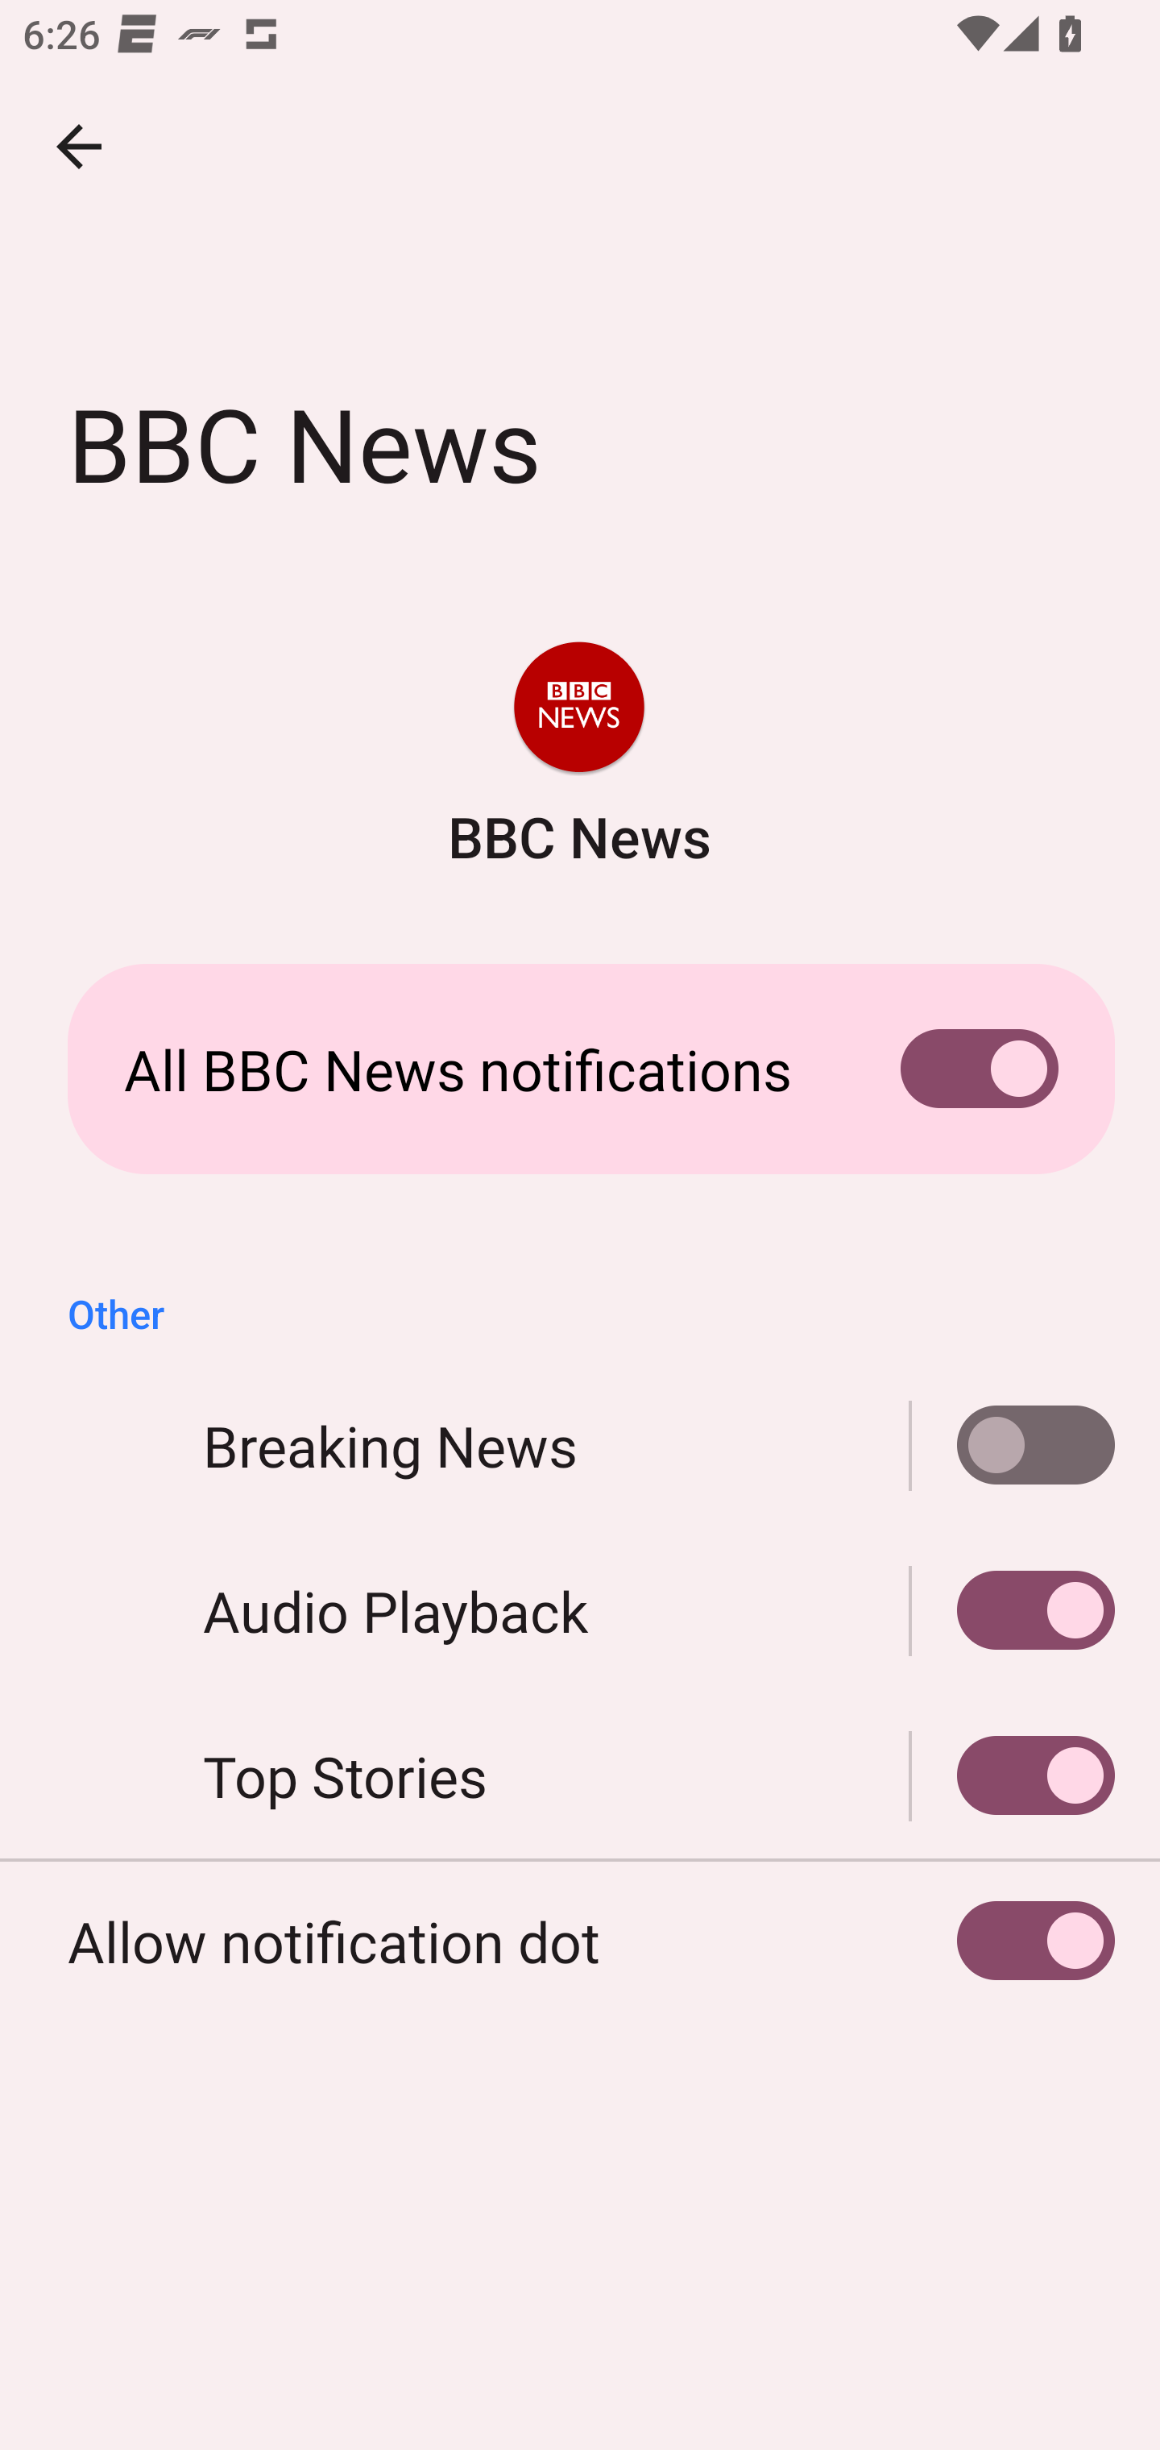 The width and height of the screenshot is (1160, 2450). I want to click on Breaking News, so click(1013, 1445).